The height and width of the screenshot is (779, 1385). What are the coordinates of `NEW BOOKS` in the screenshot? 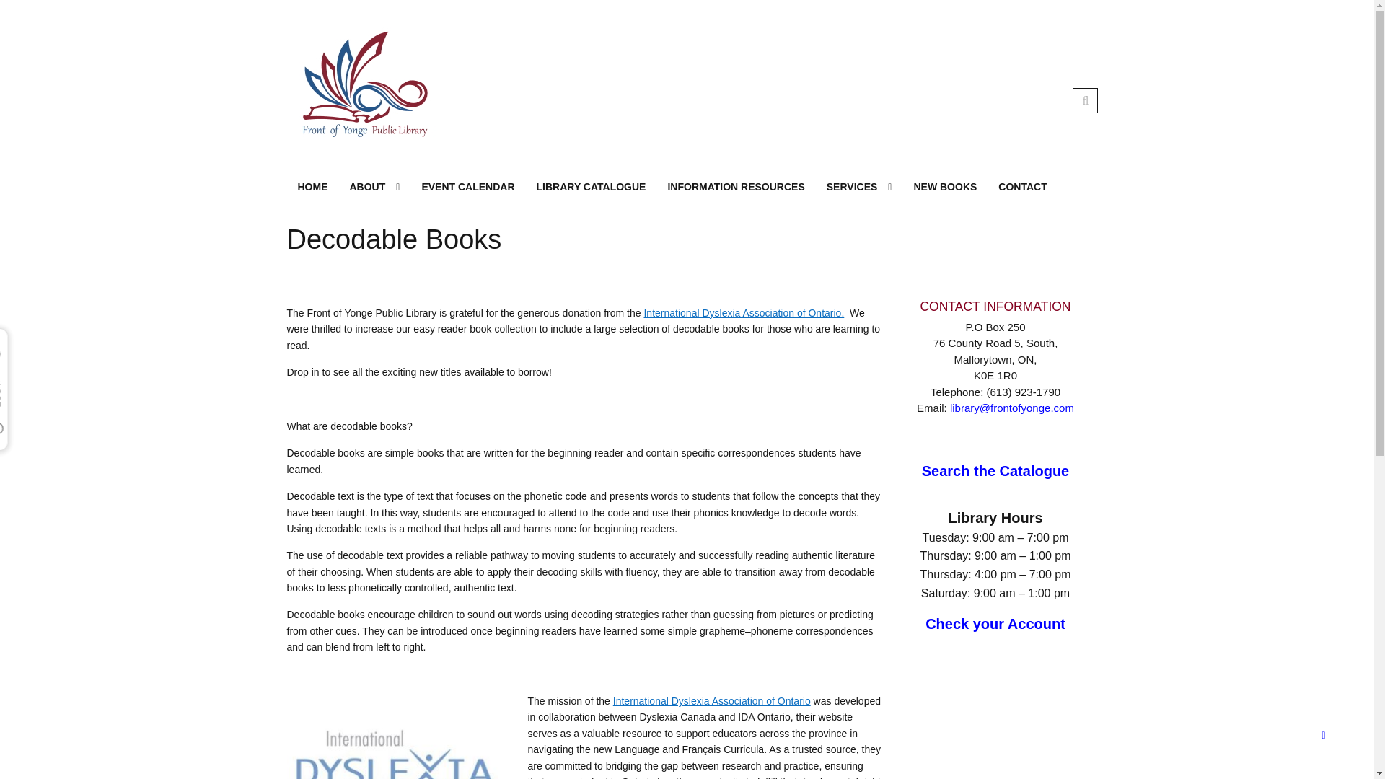 It's located at (945, 186).